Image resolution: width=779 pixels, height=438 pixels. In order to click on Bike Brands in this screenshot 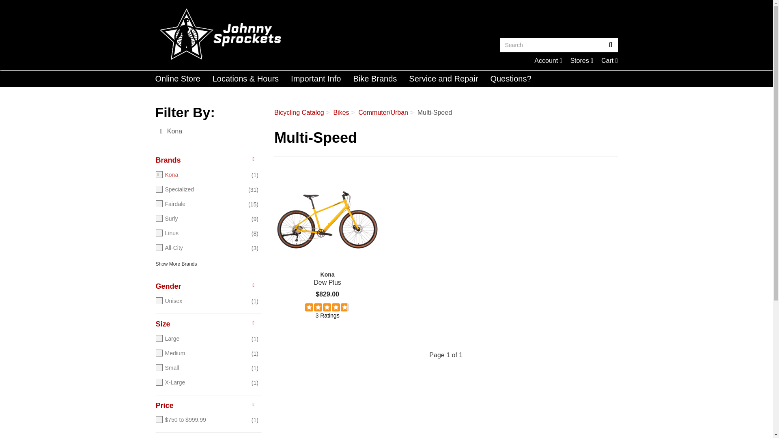, I will do `click(548, 60)`.